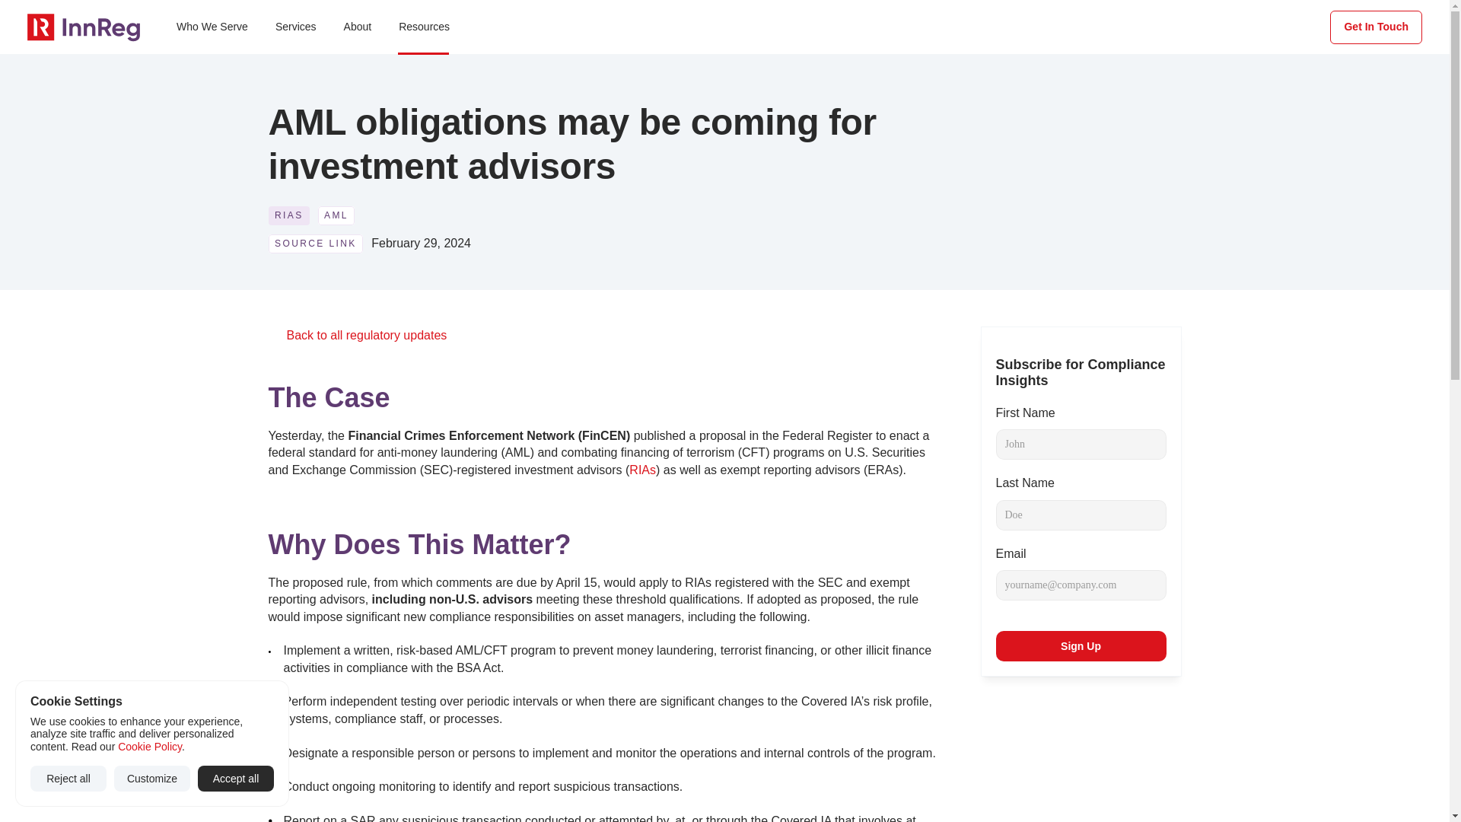 This screenshot has height=822, width=1461. Describe the element at coordinates (288, 215) in the screenshot. I see `RIAS` at that location.